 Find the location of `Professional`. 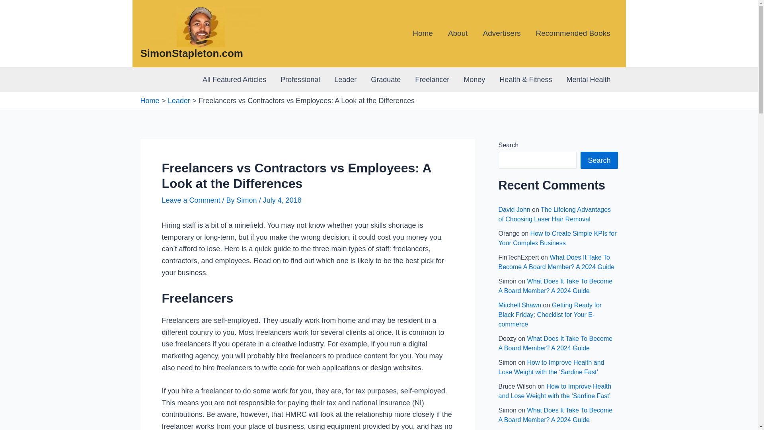

Professional is located at coordinates (300, 80).